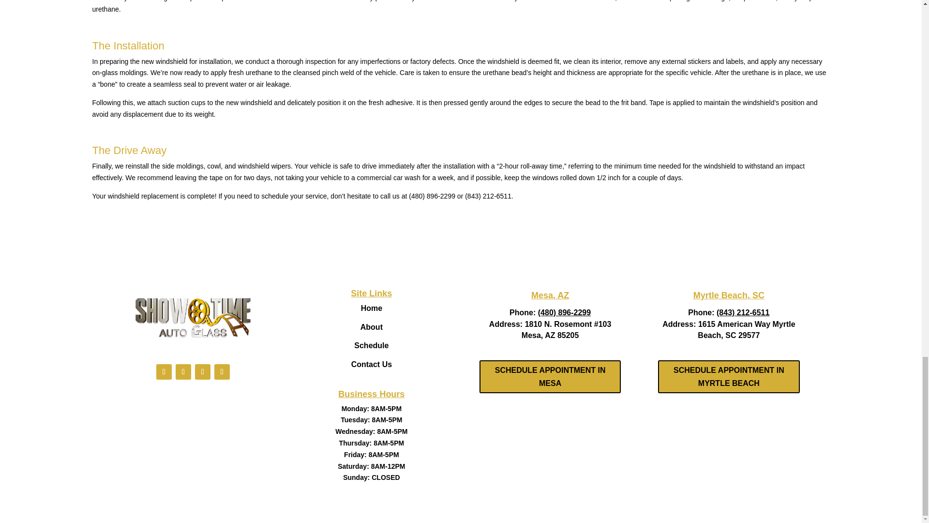 This screenshot has height=523, width=929. What do you see at coordinates (550, 377) in the screenshot?
I see `SCHEDULE APPOINTMENT IN MESA` at bounding box center [550, 377].